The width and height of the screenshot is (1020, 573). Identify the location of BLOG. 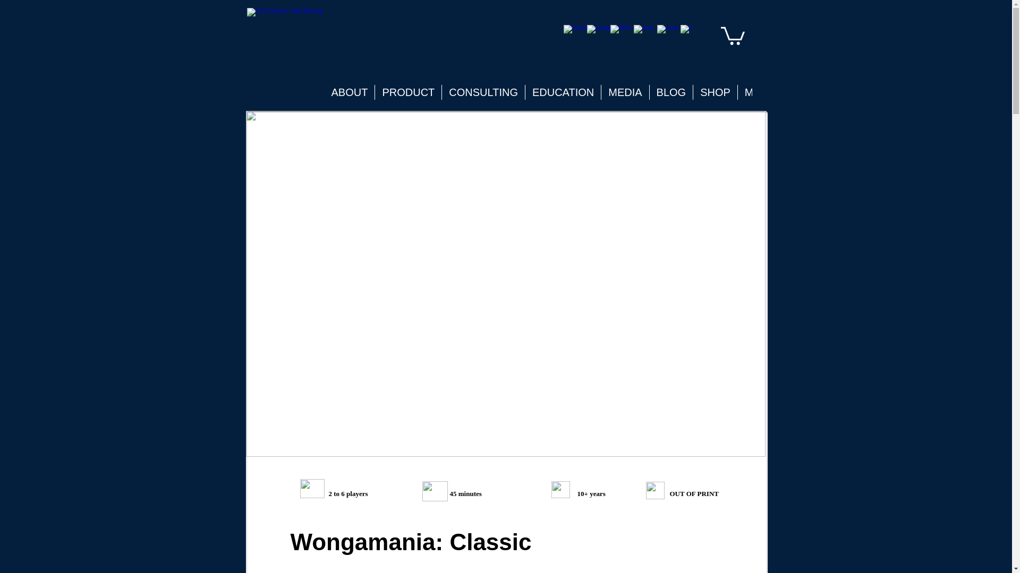
(671, 92).